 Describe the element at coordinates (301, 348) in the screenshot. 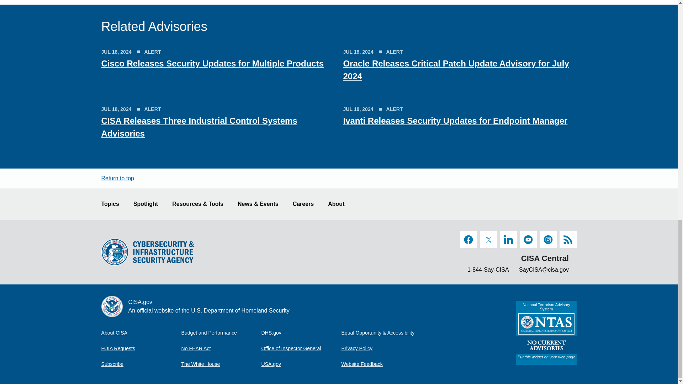

I see `Office of Inspector General` at that location.